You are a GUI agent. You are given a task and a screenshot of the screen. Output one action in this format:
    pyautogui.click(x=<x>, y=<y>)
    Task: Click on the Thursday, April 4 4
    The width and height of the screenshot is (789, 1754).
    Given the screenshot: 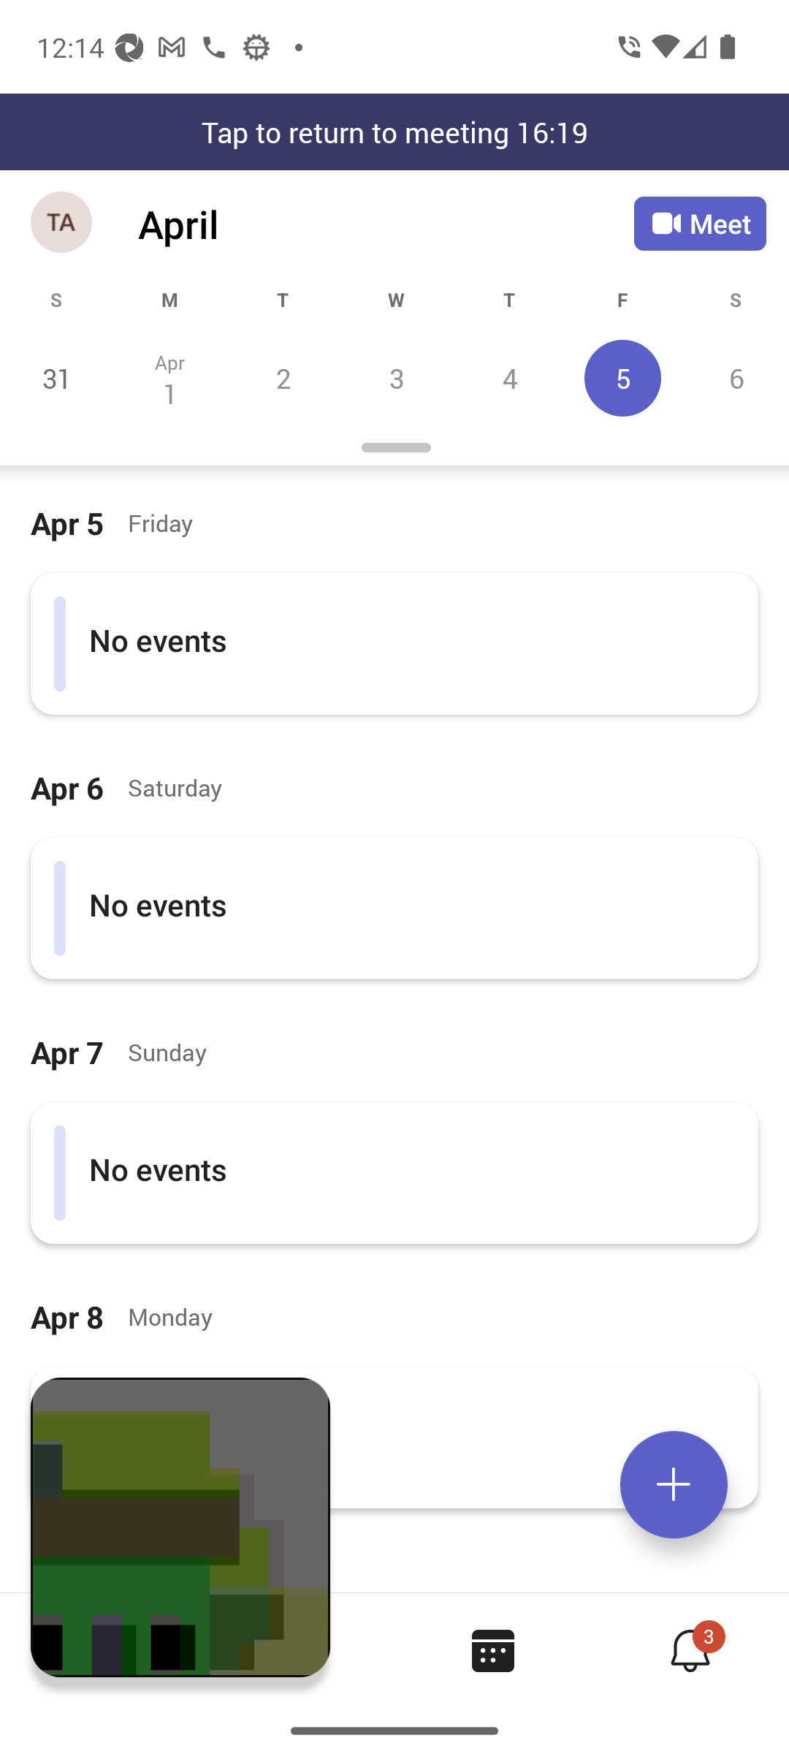 What is the action you would take?
    pyautogui.click(x=509, y=378)
    